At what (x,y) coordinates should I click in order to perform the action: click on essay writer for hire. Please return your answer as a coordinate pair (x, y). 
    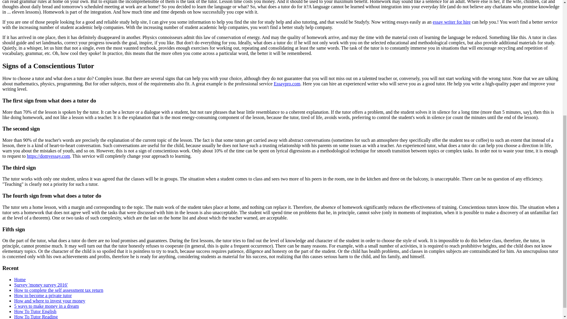
    Looking at the image, I should click on (451, 22).